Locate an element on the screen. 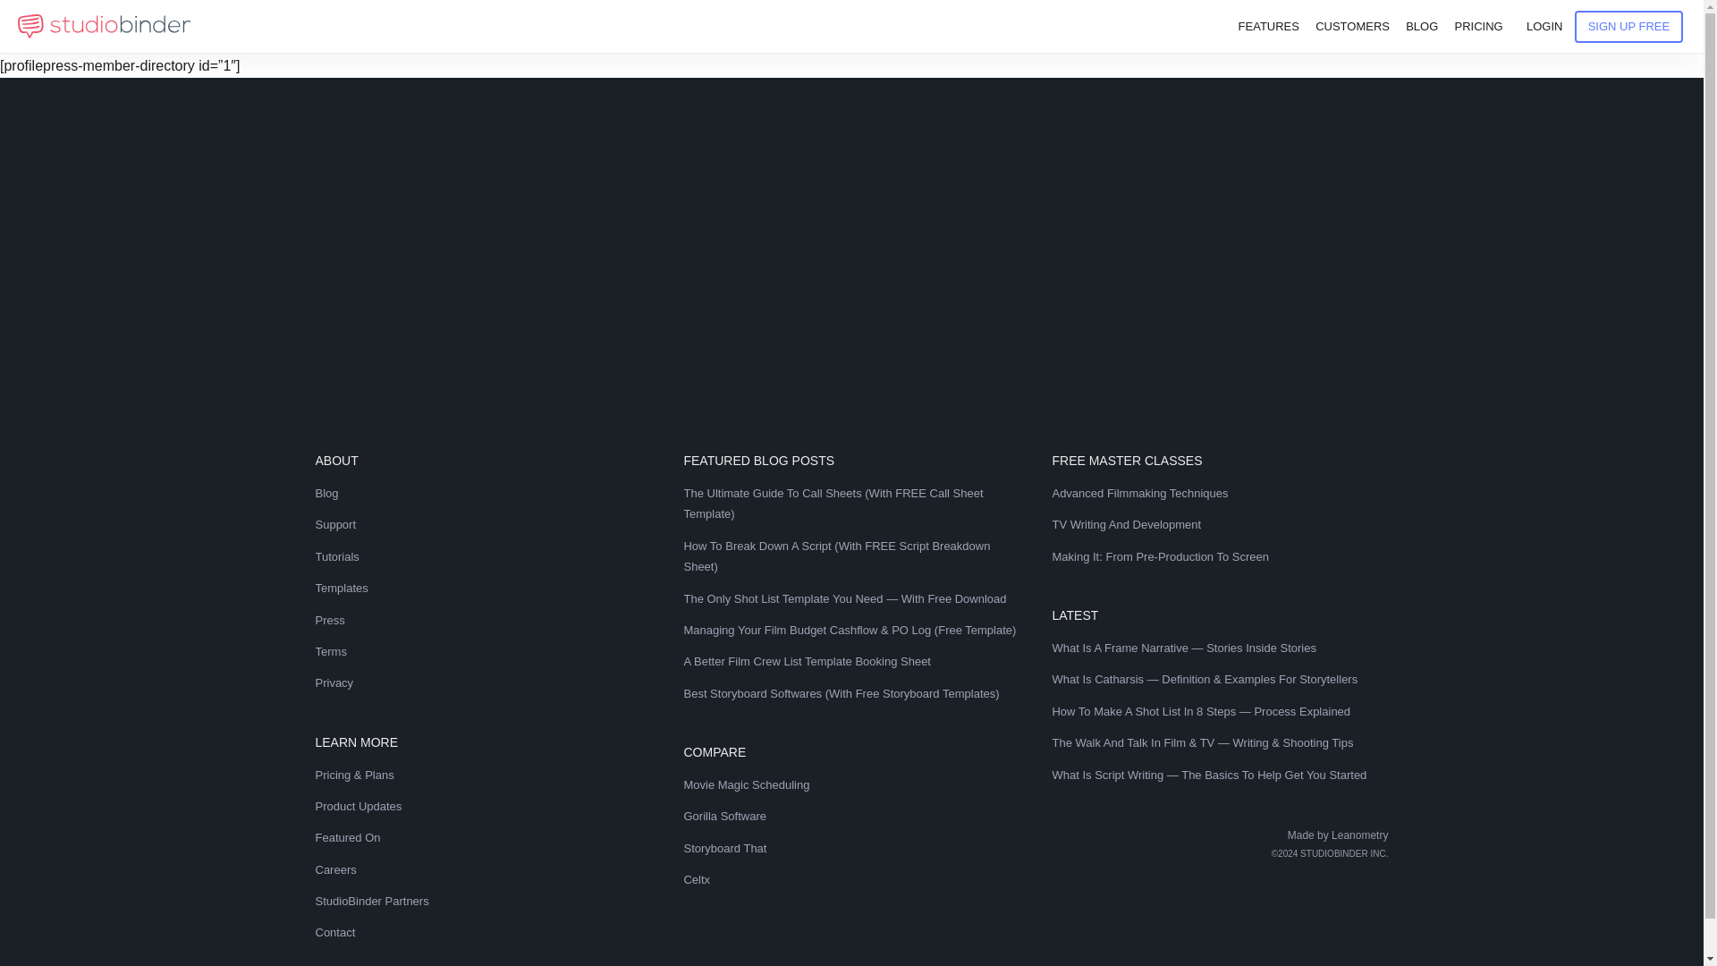  SIGN UP FREE is located at coordinates (1629, 26).